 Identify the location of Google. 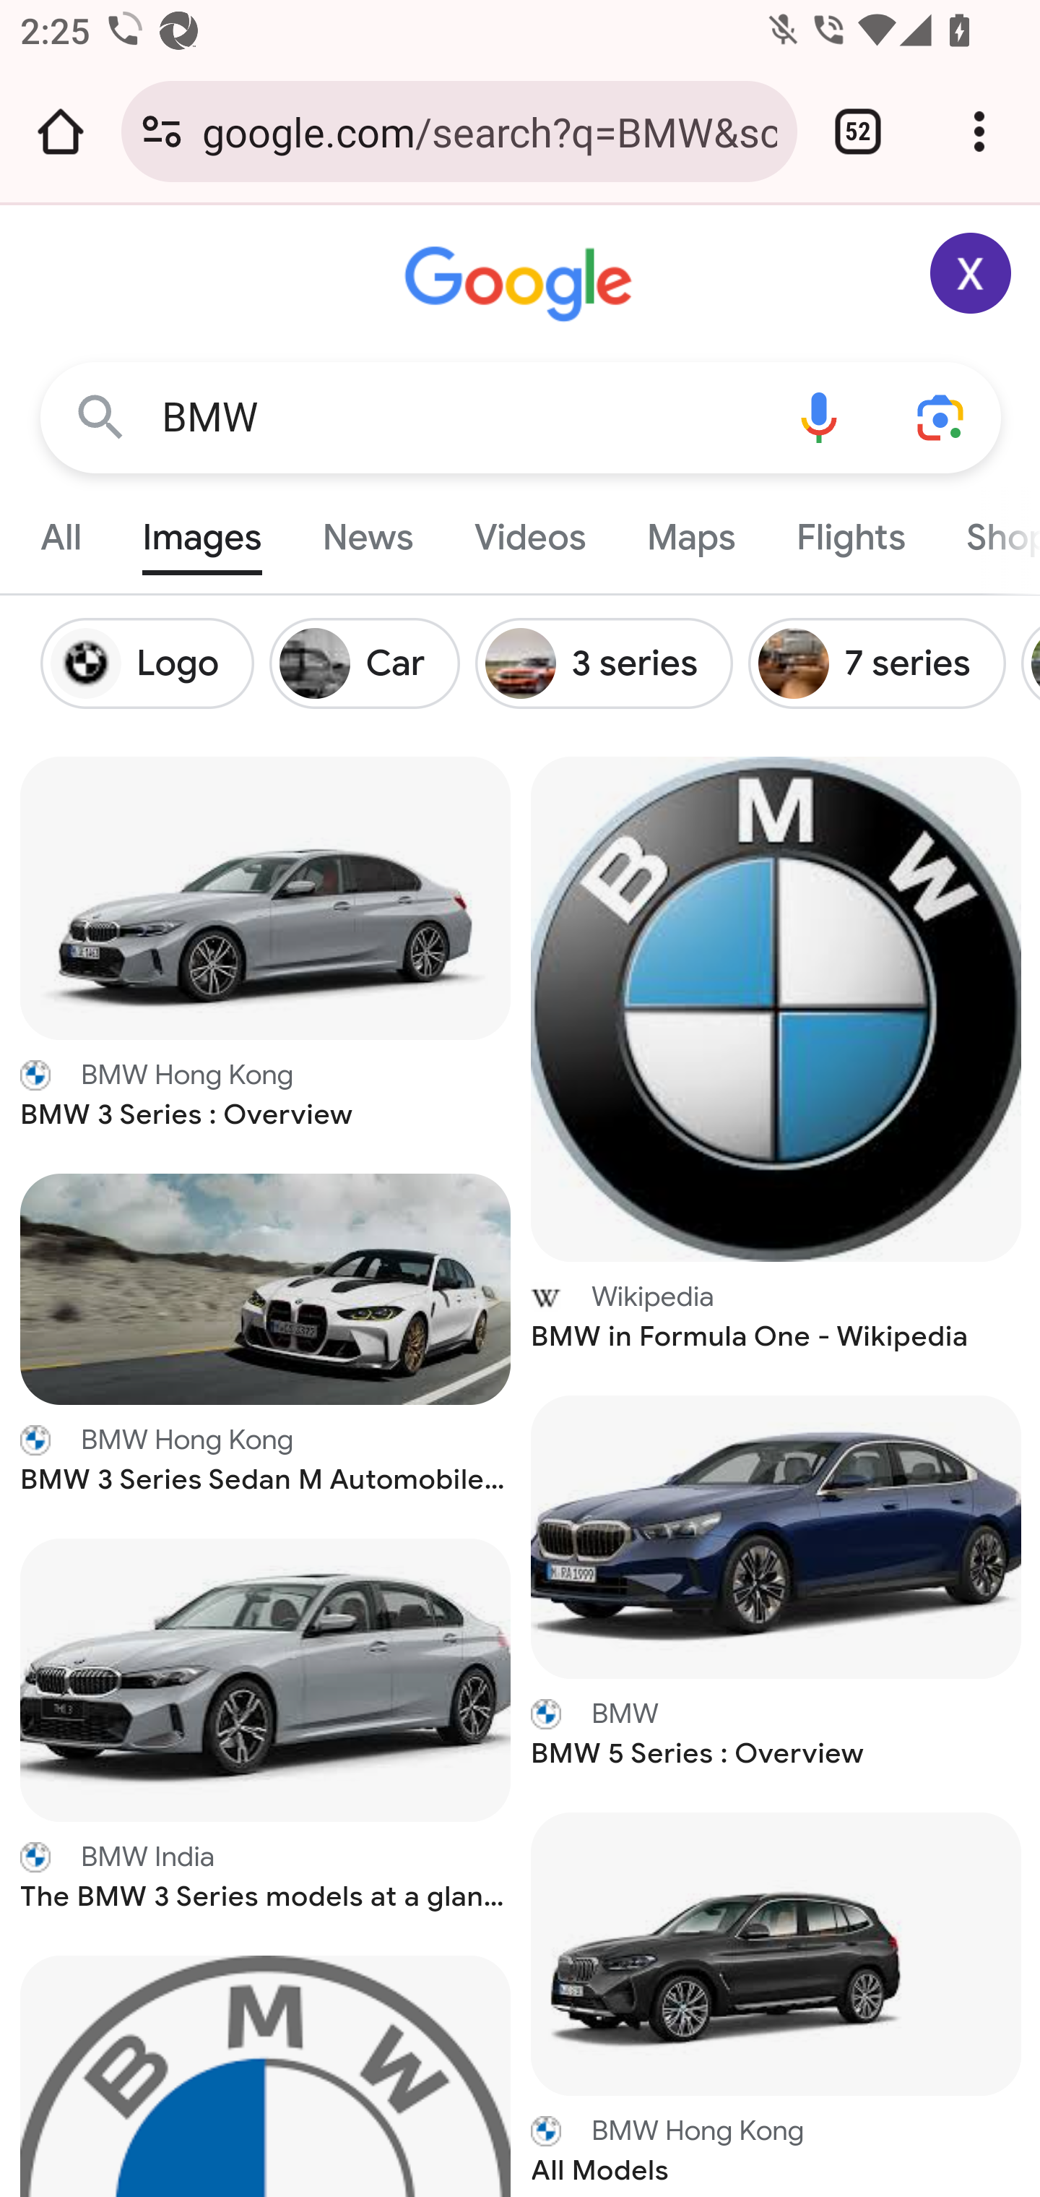
(521, 285).